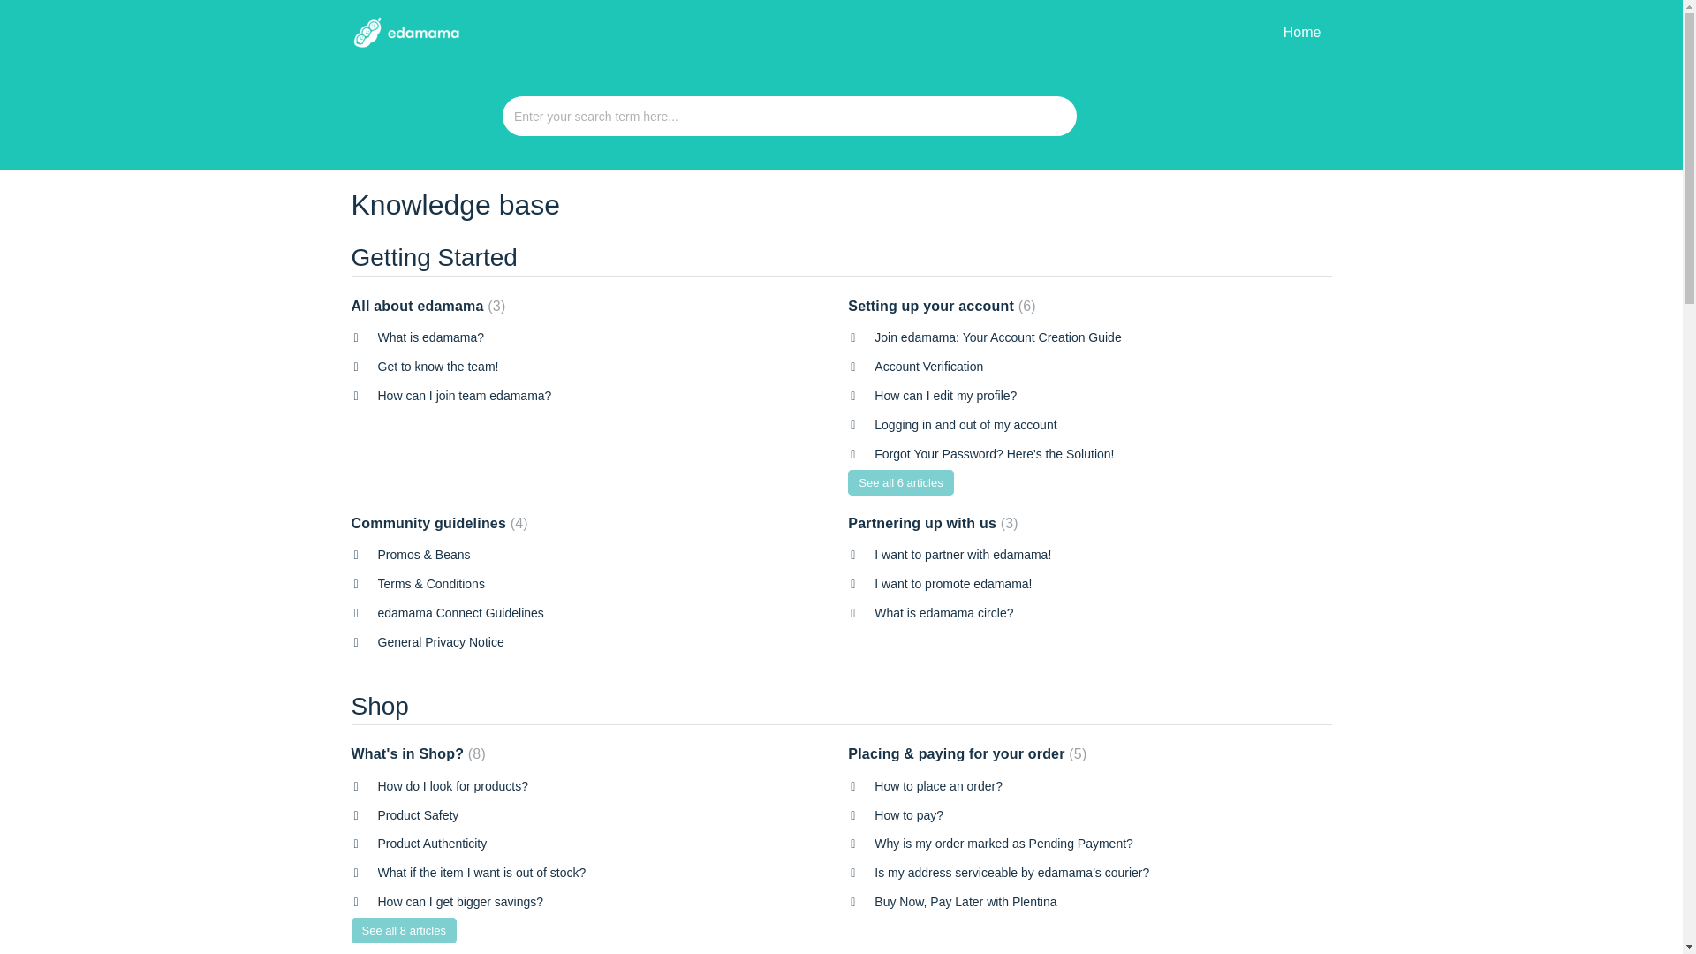 This screenshot has width=1696, height=954. Describe the element at coordinates (901, 482) in the screenshot. I see `See all 6 articles` at that location.